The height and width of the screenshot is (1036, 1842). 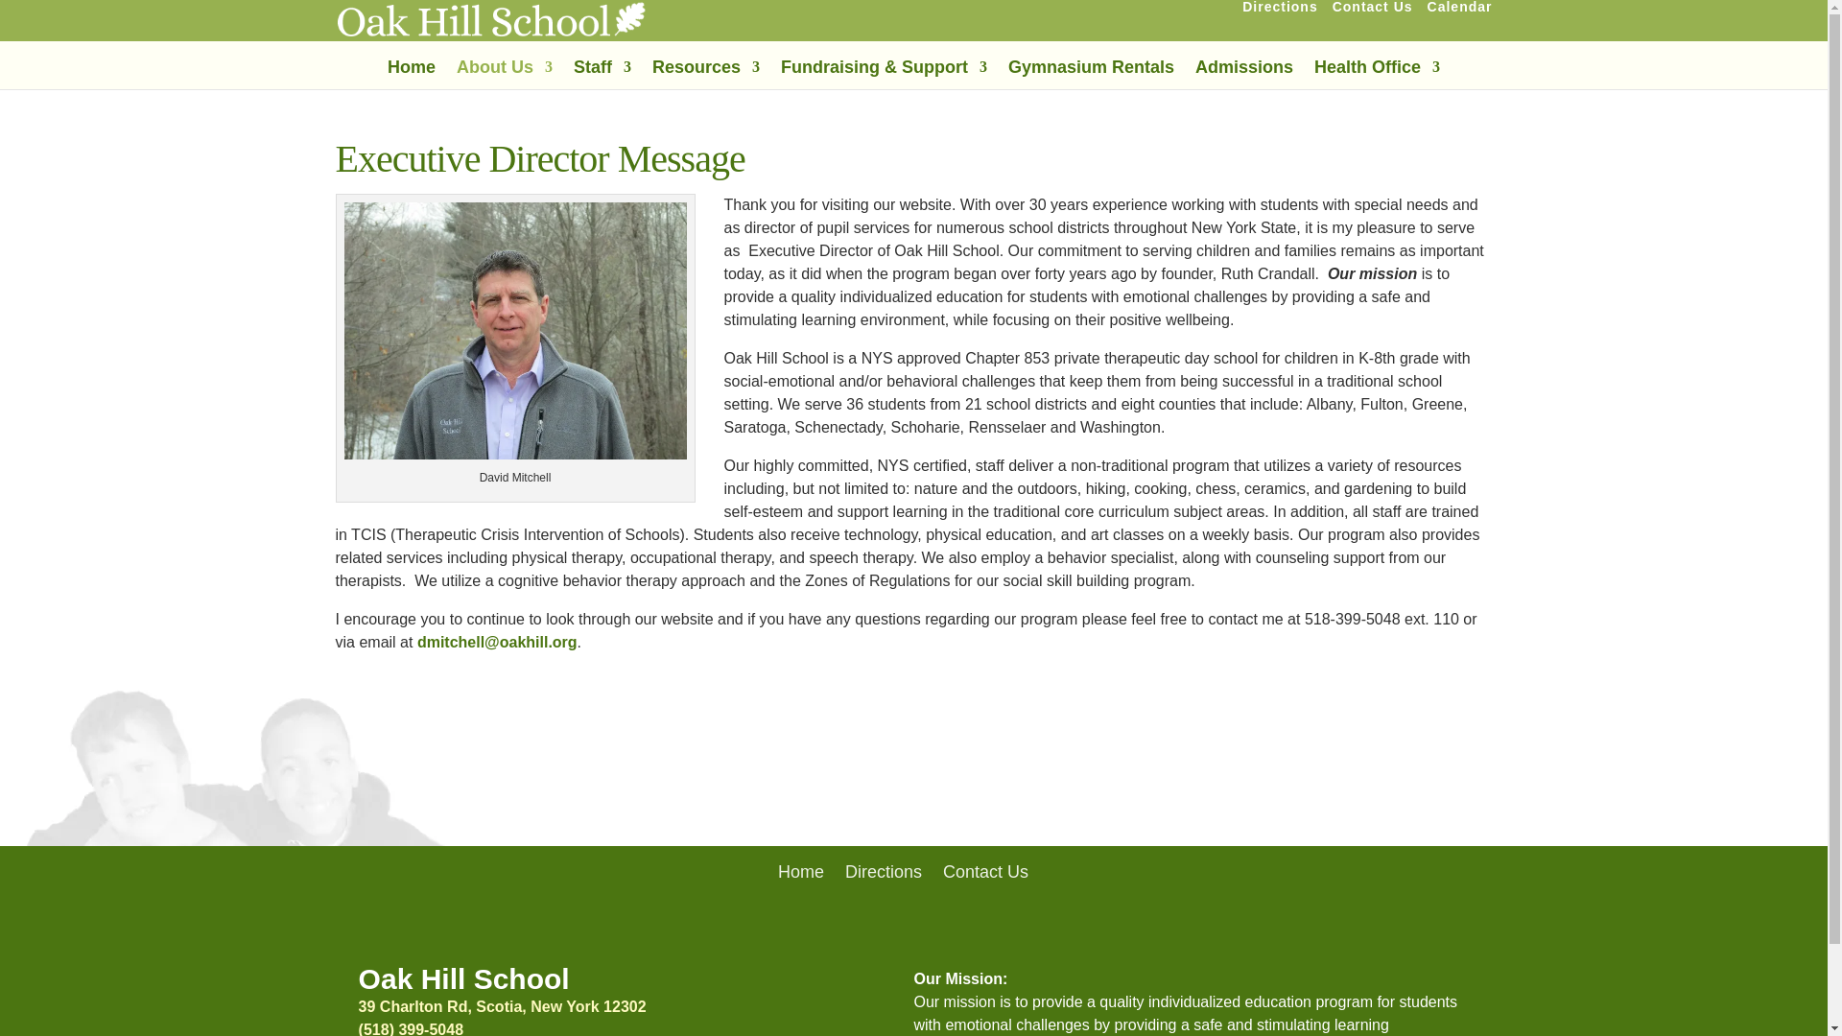 What do you see at coordinates (1372, 12) in the screenshot?
I see `Contact Us` at bounding box center [1372, 12].